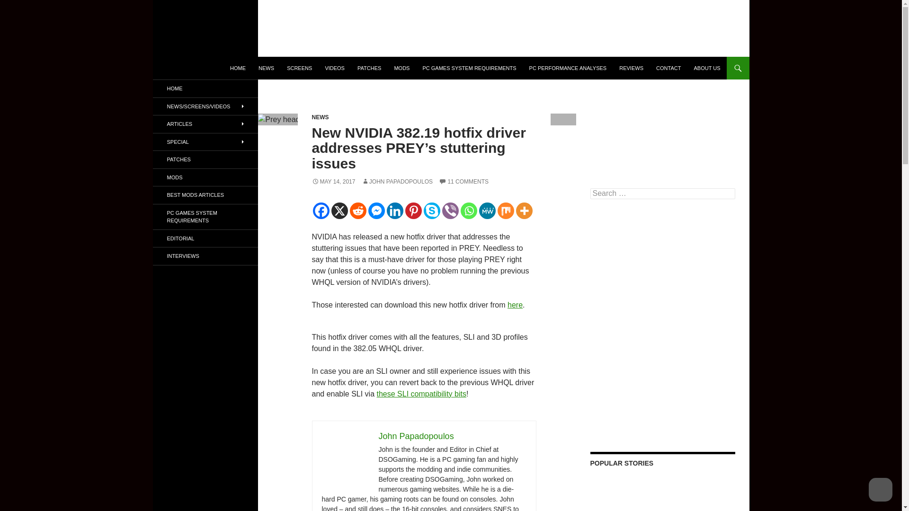  What do you see at coordinates (464, 181) in the screenshot?
I see `11 COMMENTS` at bounding box center [464, 181].